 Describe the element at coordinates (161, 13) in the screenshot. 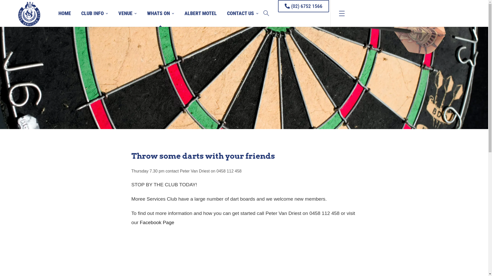

I see `WHATS ON` at that location.